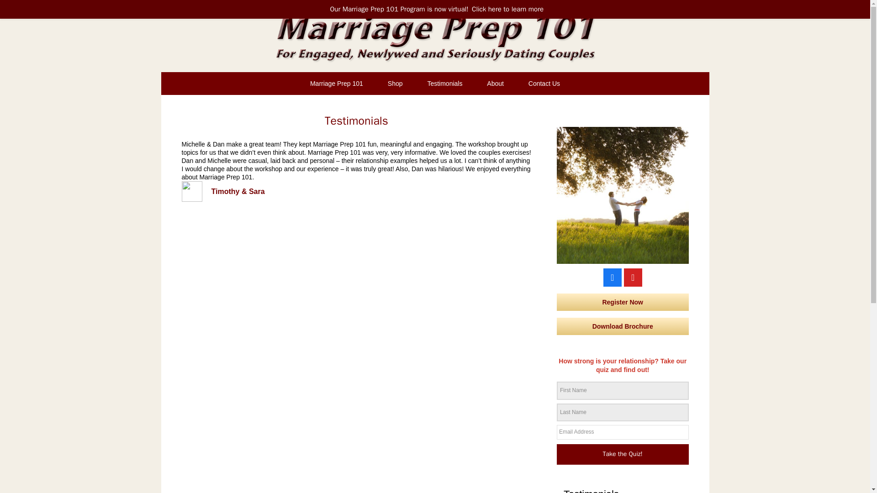 The width and height of the screenshot is (877, 493). Describe the element at coordinates (507, 9) in the screenshot. I see `Click here to learn more` at that location.